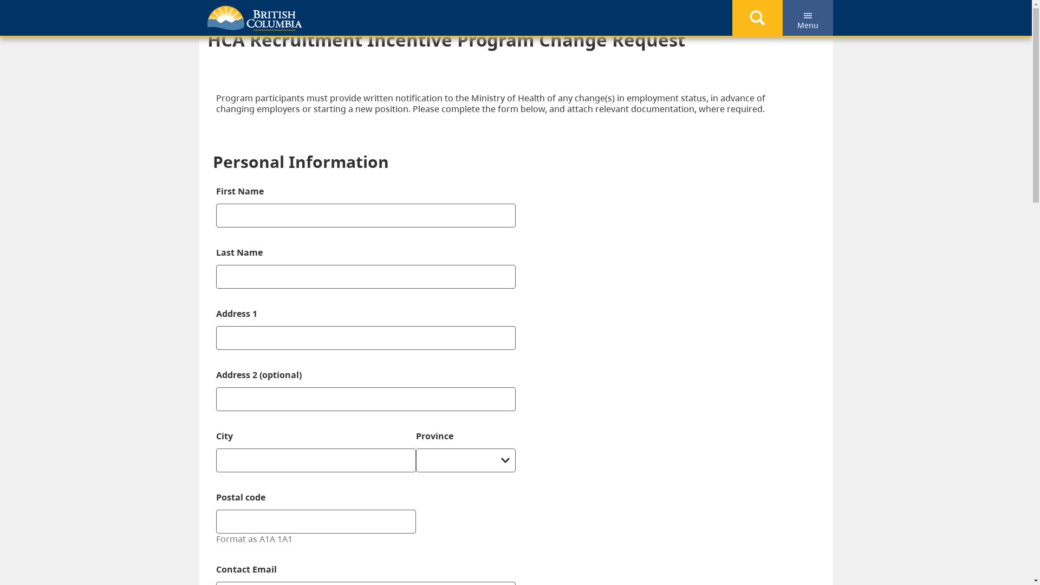 The image size is (1040, 585). Describe the element at coordinates (807, 18) in the screenshot. I see `Menu` at that location.